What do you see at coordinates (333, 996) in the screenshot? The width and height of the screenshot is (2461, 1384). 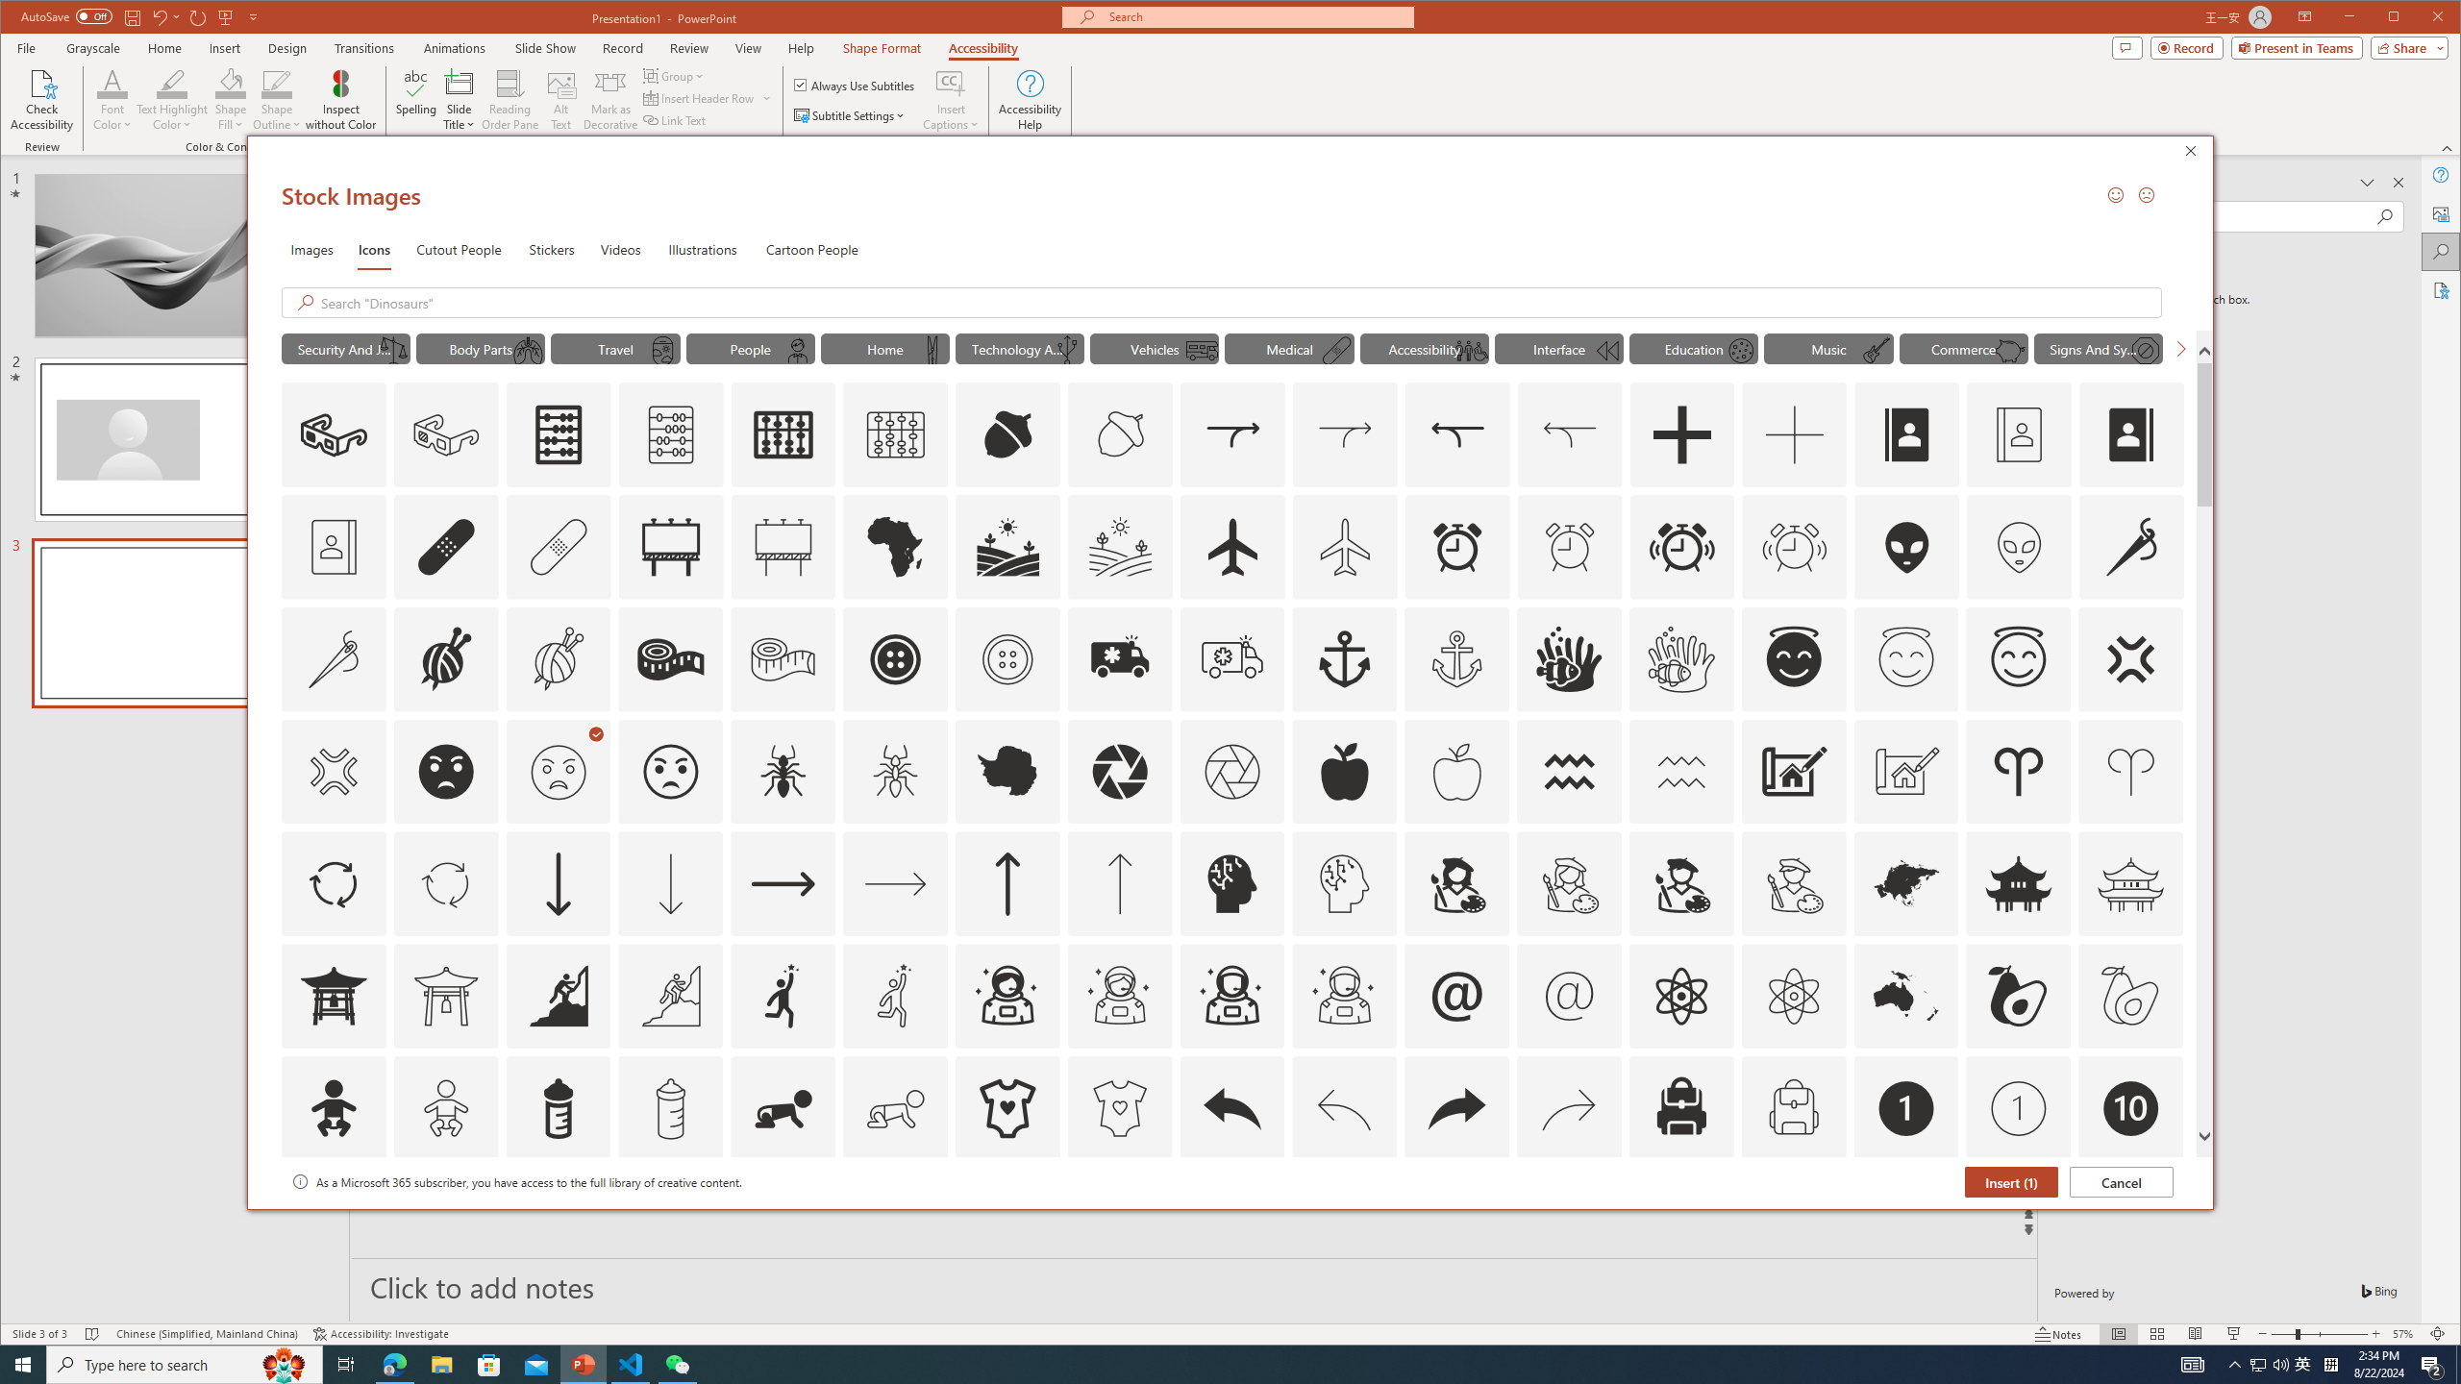 I see `AutomationID: Icons_AsianTemple1` at bounding box center [333, 996].